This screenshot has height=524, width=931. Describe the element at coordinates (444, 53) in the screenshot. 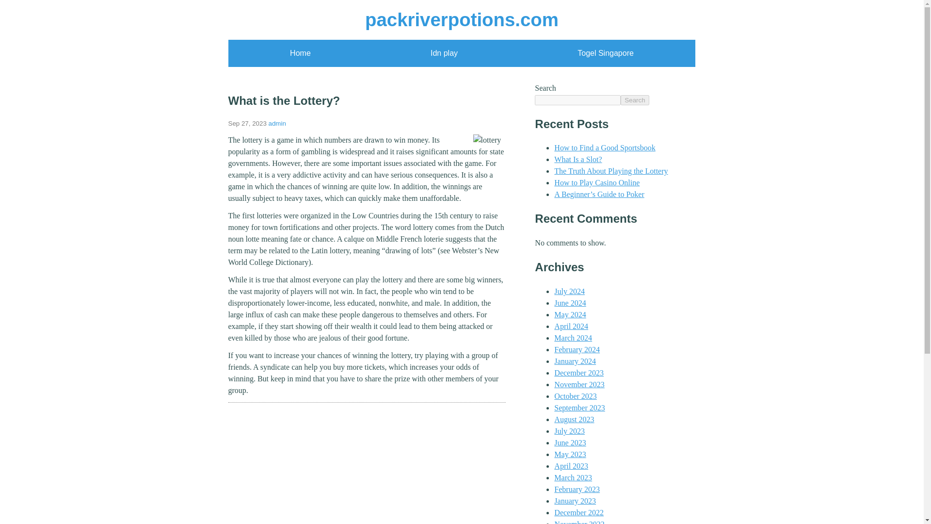

I see `Idn play` at that location.